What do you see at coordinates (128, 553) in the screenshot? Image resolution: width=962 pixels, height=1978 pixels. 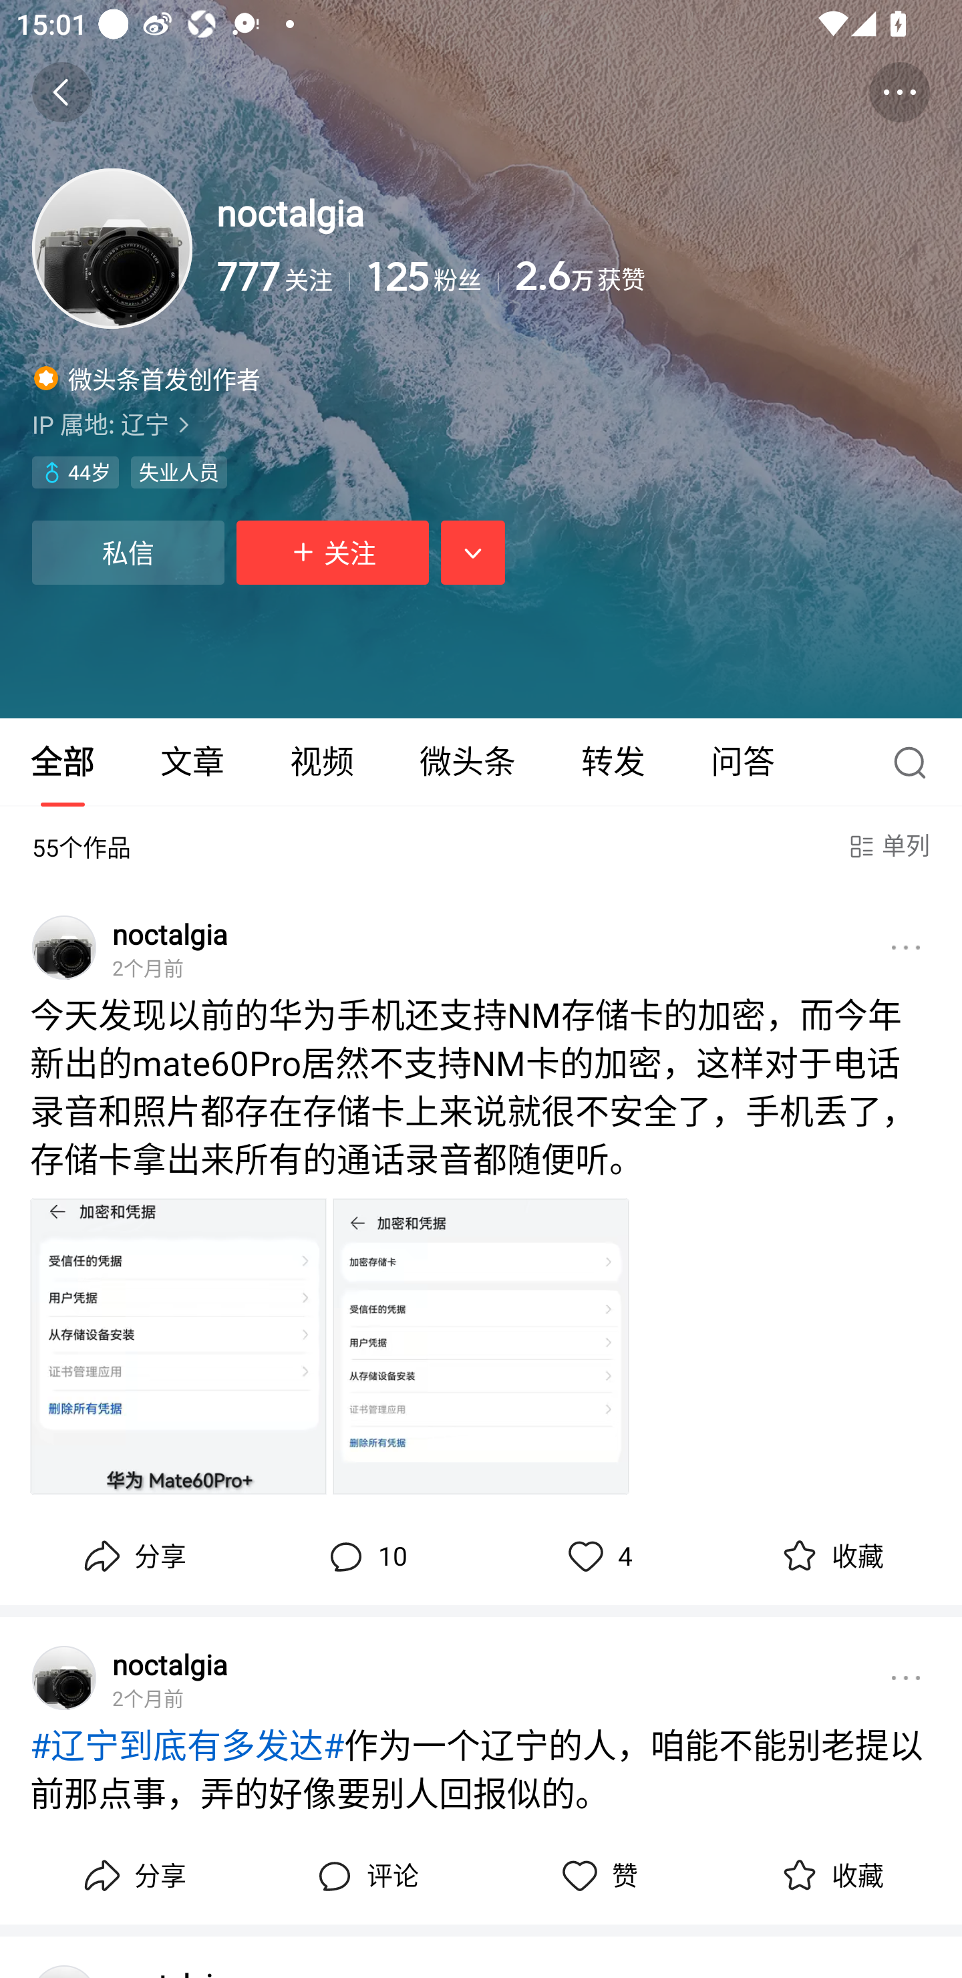 I see `私信` at bounding box center [128, 553].